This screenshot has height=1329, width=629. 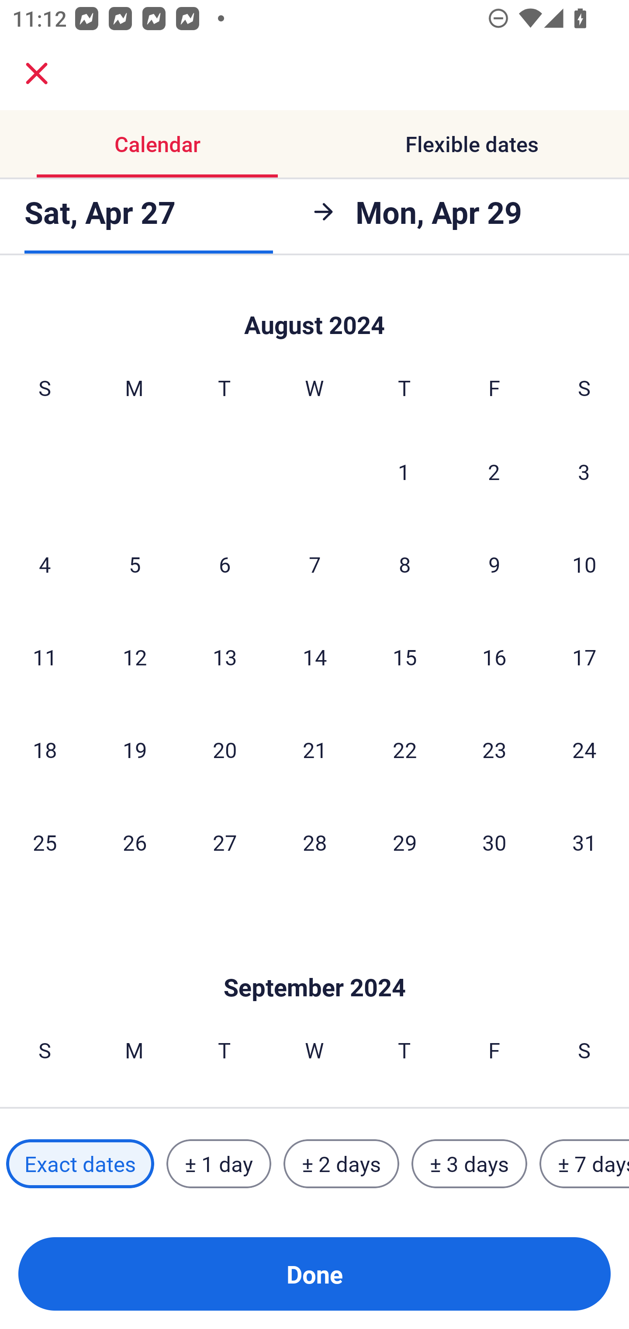 What do you see at coordinates (37, 73) in the screenshot?
I see `close.` at bounding box center [37, 73].